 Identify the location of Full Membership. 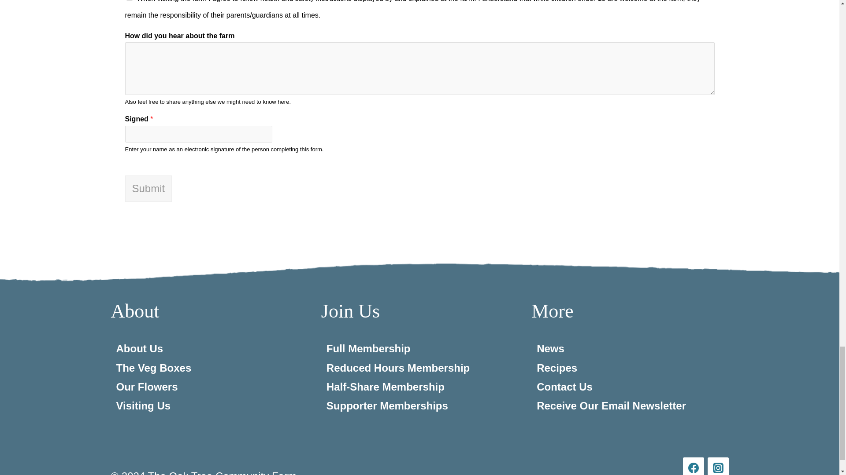
(368, 348).